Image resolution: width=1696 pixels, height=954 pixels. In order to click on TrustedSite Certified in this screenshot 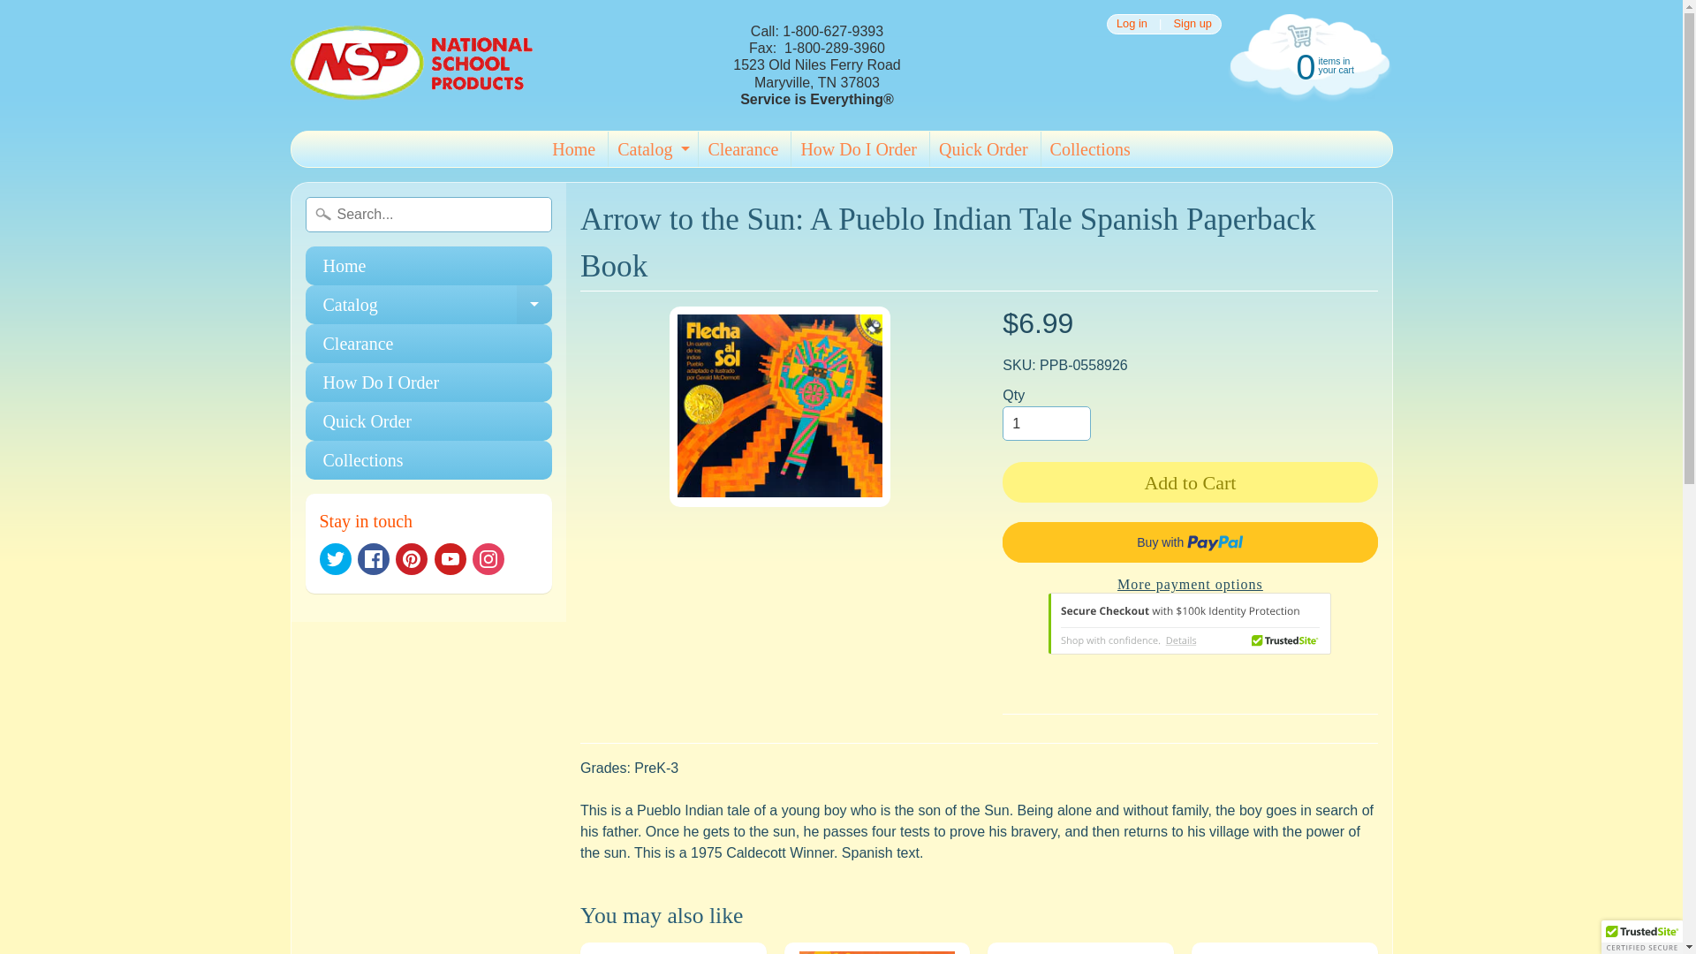, I will do `click(428, 265)`.